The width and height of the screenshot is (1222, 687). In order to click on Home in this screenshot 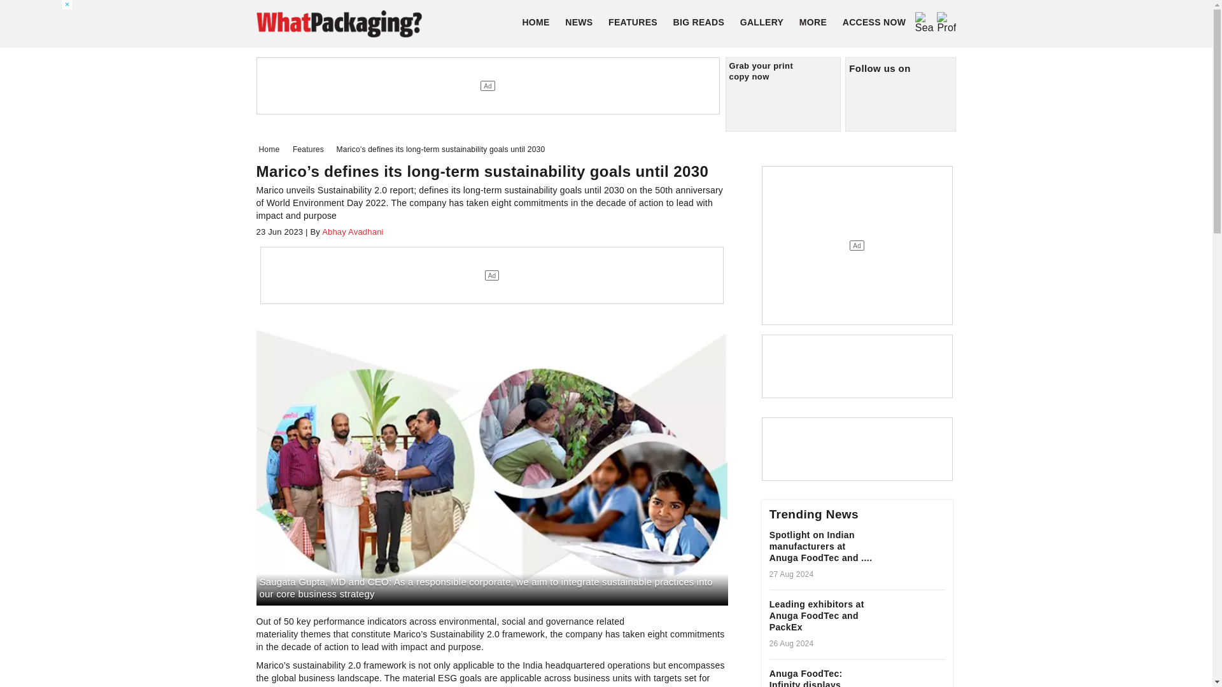, I will do `click(271, 149)`.